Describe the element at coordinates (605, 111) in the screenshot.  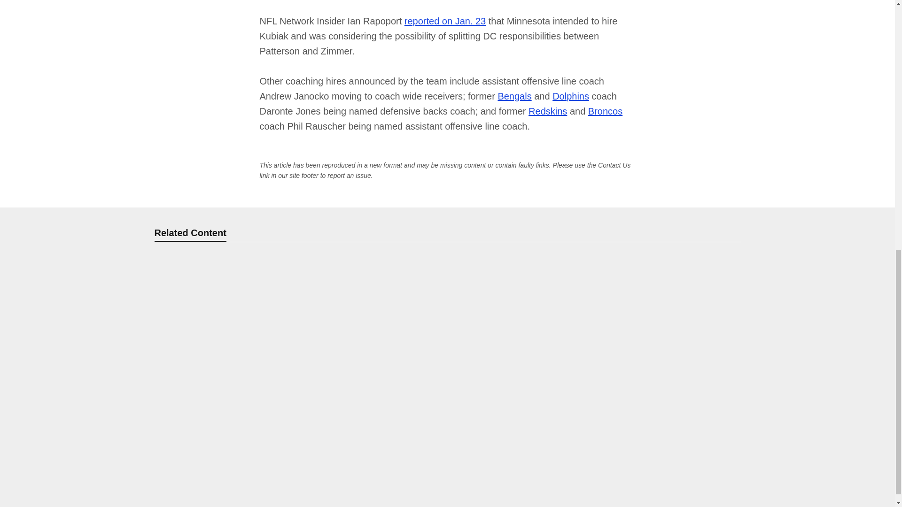
I see `Broncos` at that location.